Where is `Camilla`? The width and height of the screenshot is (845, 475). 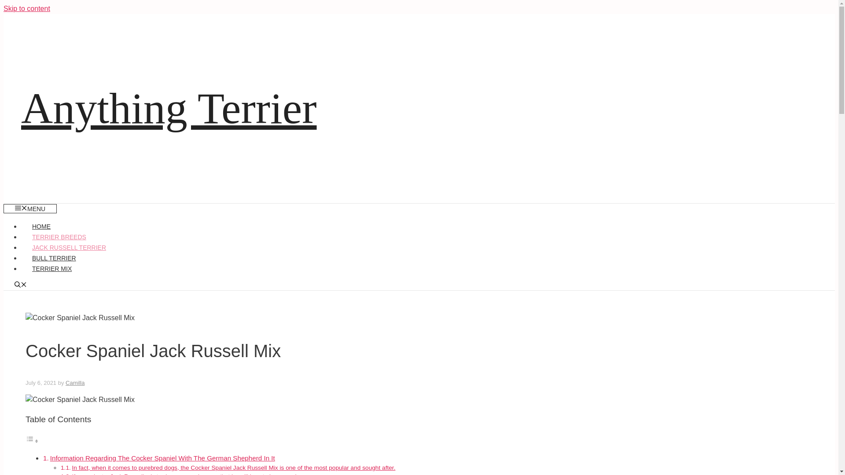 Camilla is located at coordinates (75, 383).